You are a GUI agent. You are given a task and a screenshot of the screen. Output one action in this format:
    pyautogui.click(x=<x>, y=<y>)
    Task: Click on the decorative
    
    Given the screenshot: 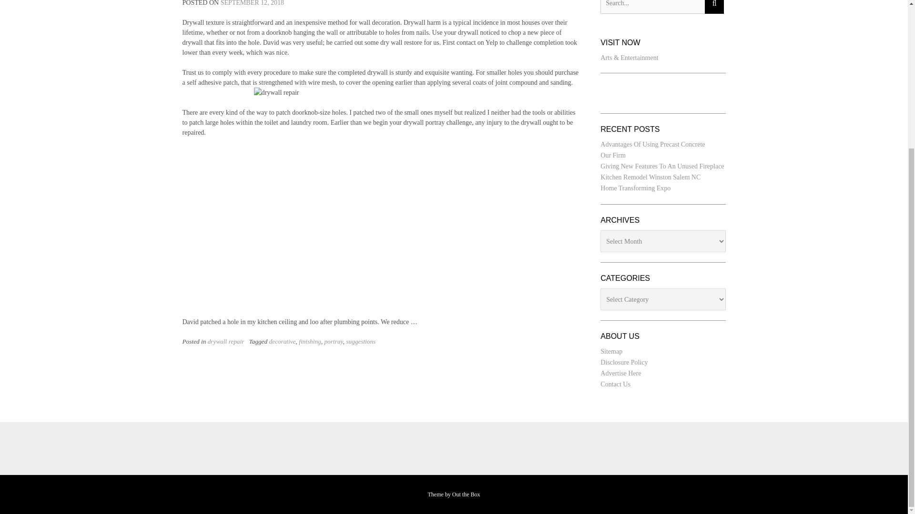 What is the action you would take?
    pyautogui.click(x=282, y=341)
    